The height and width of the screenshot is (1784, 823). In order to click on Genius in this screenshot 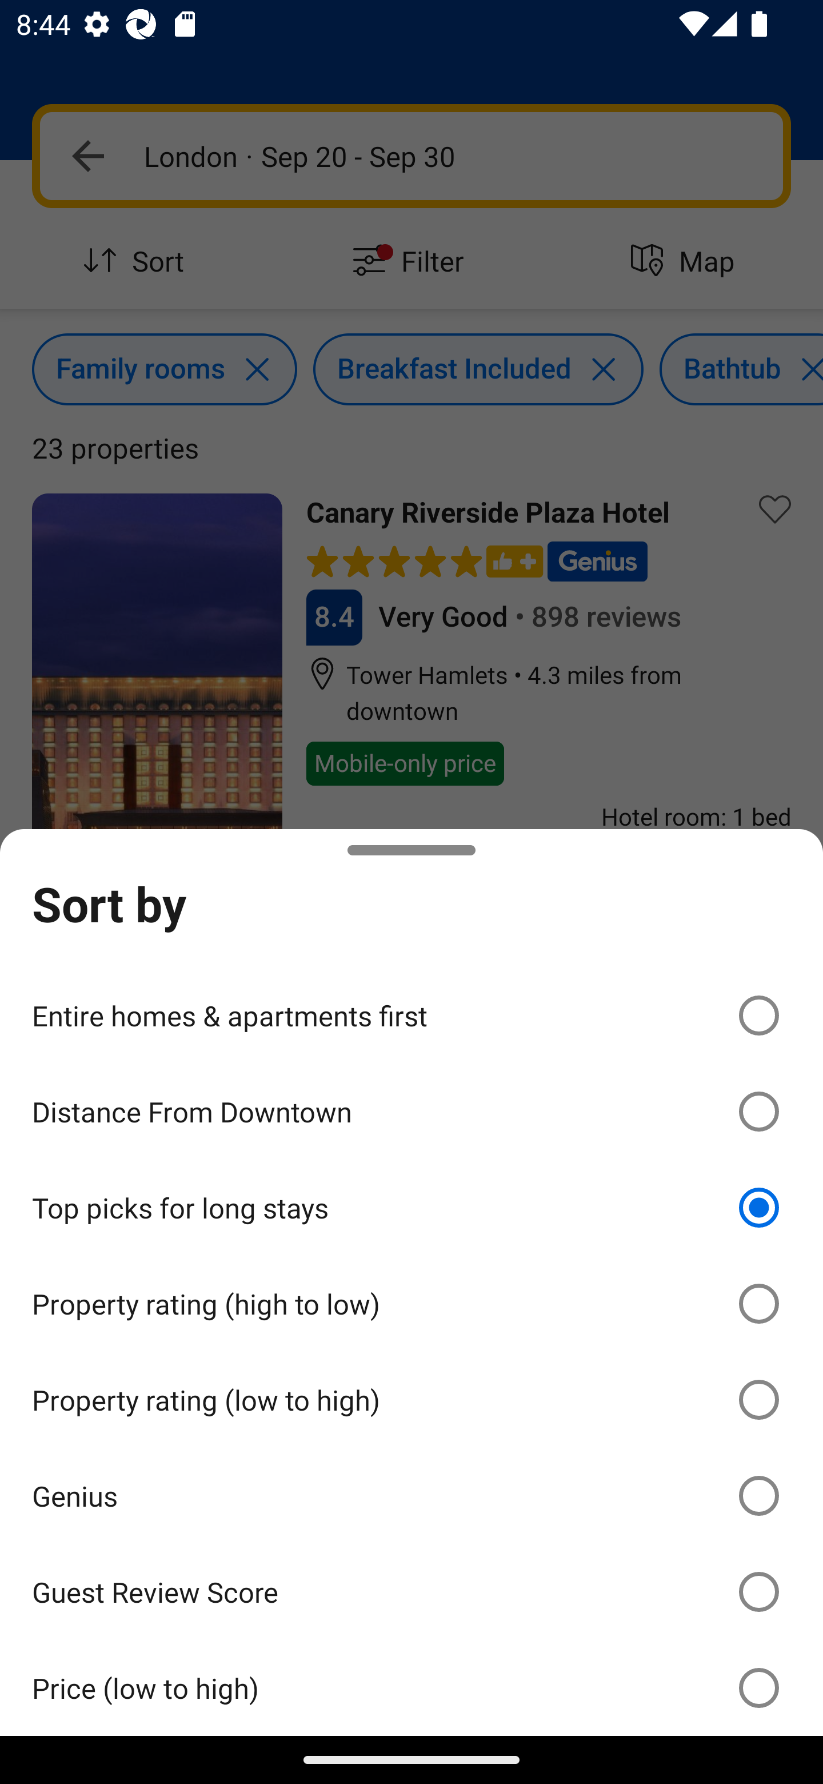, I will do `click(411, 1496)`.